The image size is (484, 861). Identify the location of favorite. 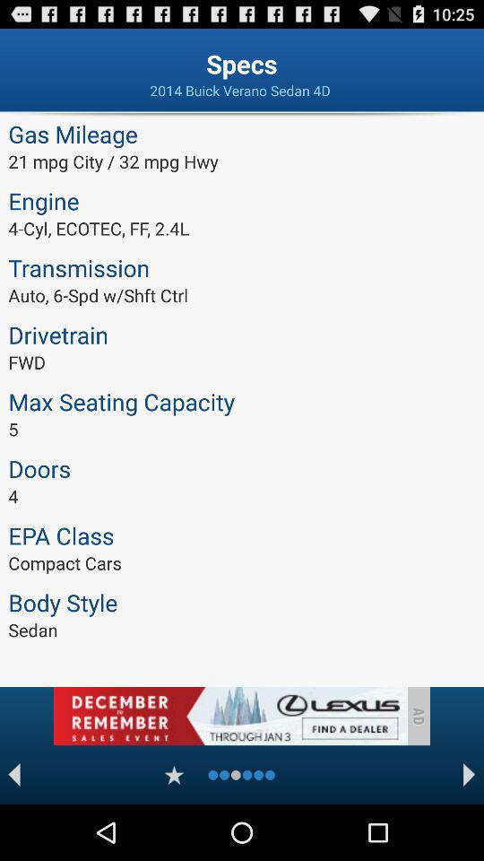
(174, 775).